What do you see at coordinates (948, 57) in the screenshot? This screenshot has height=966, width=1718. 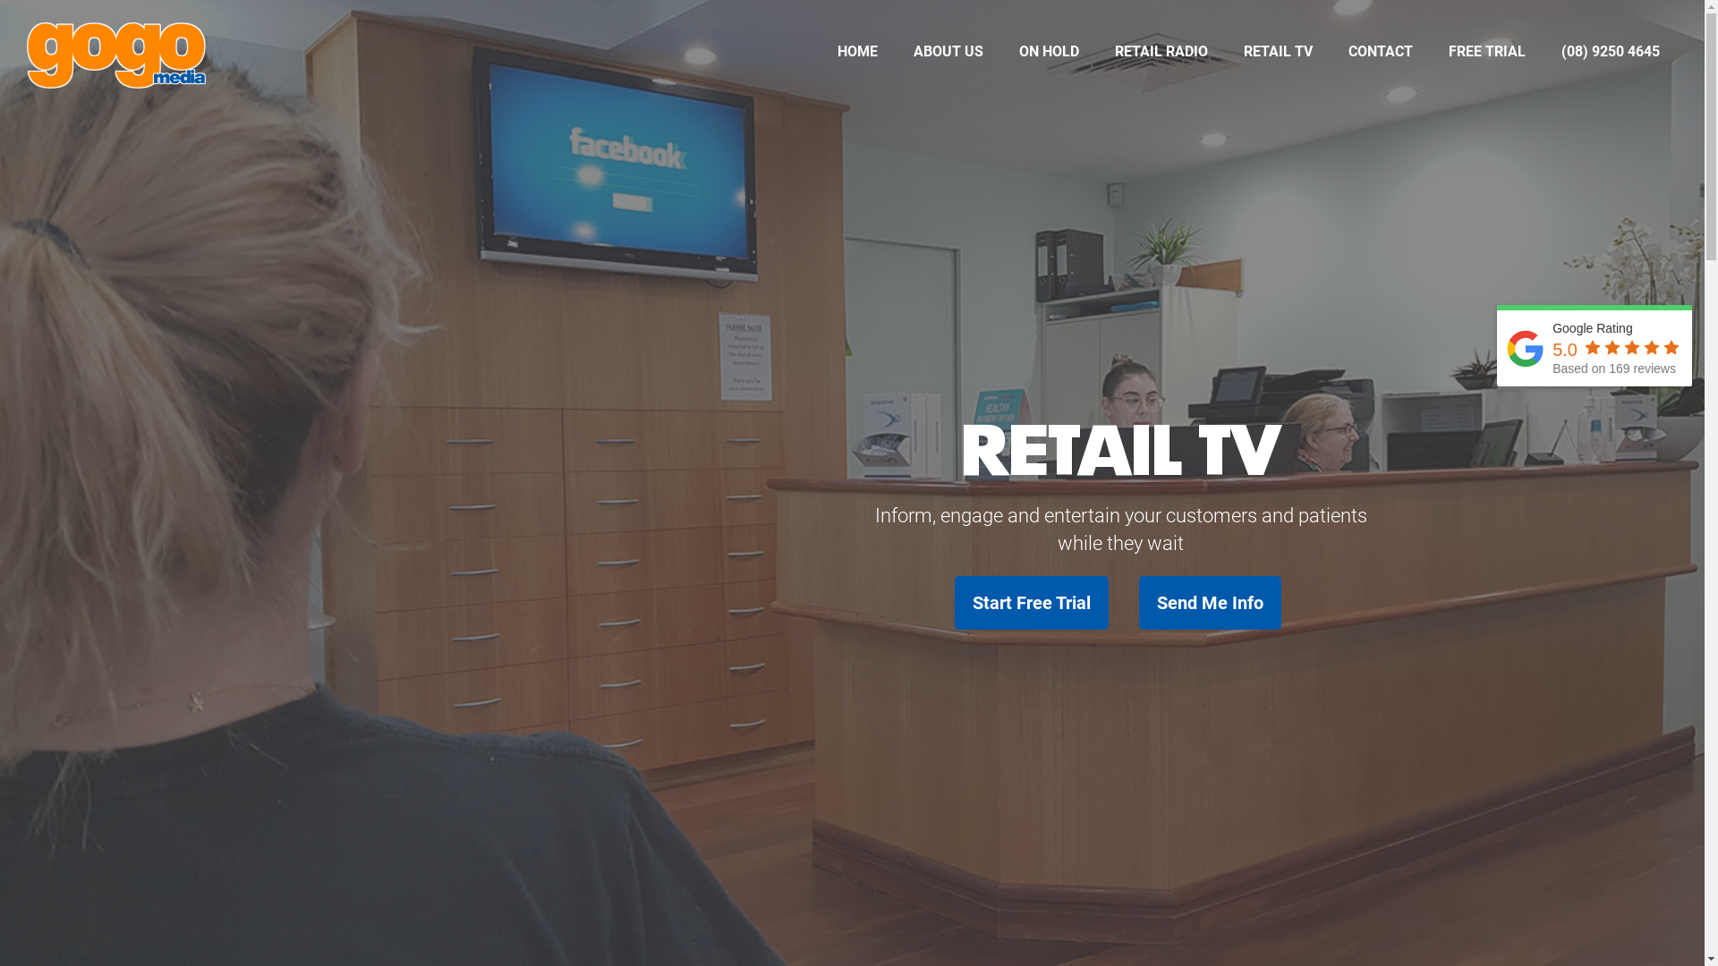 I see `ABOUT US` at bounding box center [948, 57].